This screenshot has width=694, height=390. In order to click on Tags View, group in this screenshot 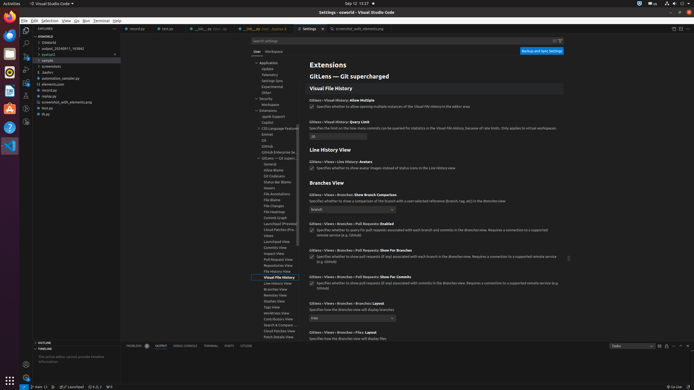, I will do `click(275, 307)`.